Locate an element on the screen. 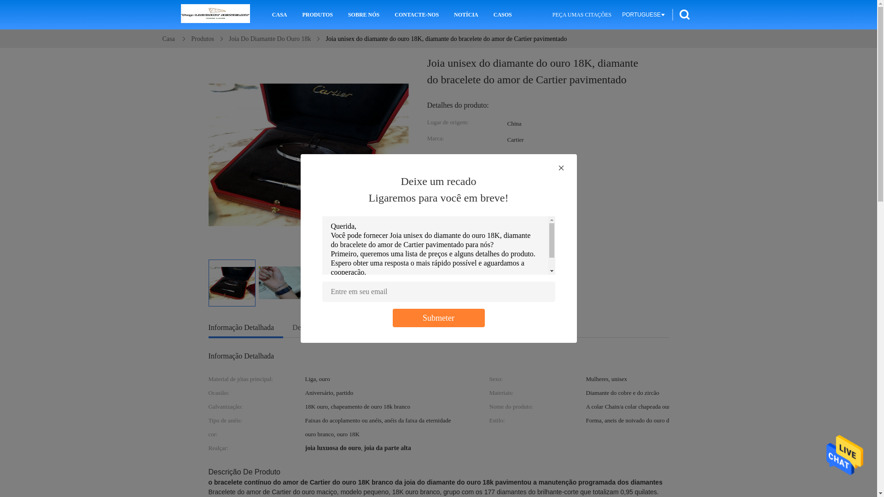  CASOS is located at coordinates (503, 15).